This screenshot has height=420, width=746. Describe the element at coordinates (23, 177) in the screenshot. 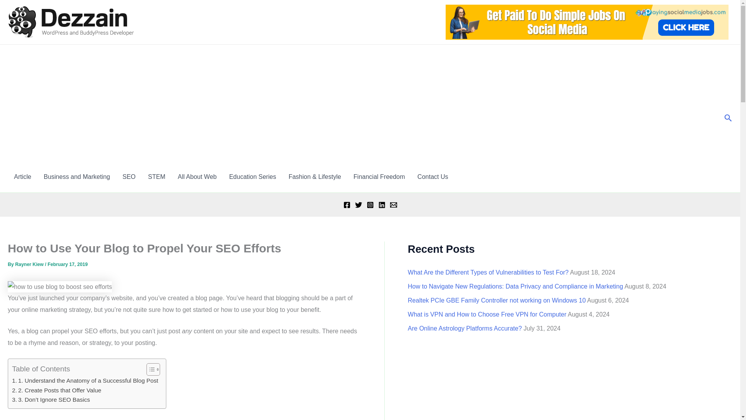

I see `Article` at that location.